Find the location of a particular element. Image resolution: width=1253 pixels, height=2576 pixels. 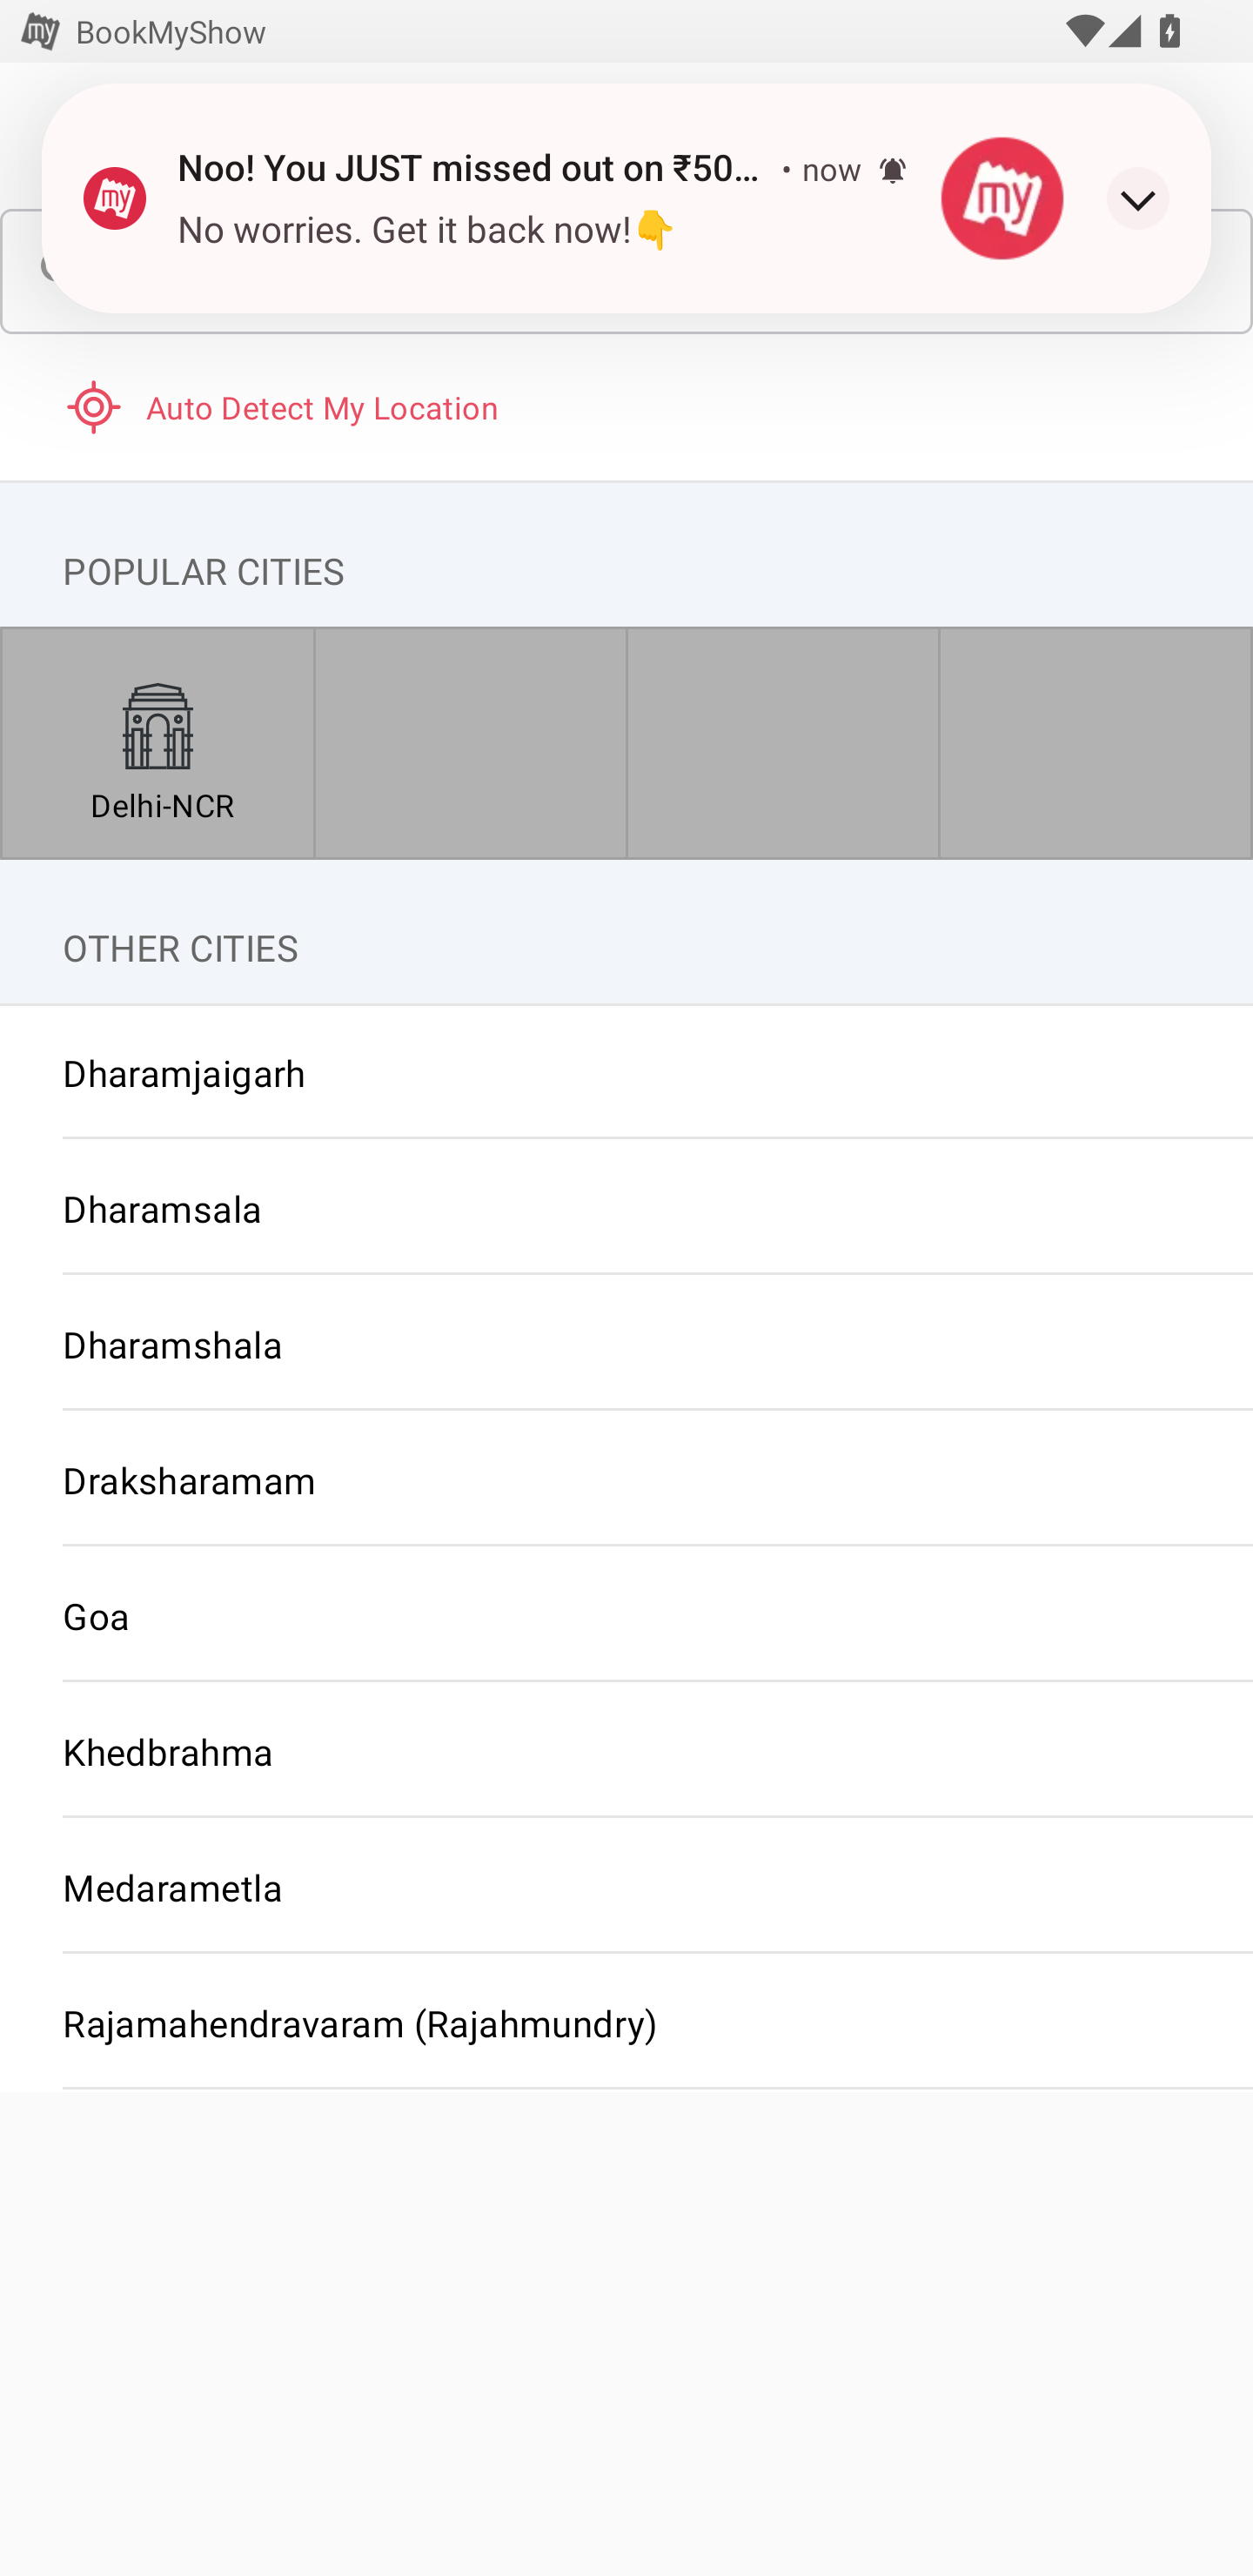

Draksharamam is located at coordinates (626, 1479).